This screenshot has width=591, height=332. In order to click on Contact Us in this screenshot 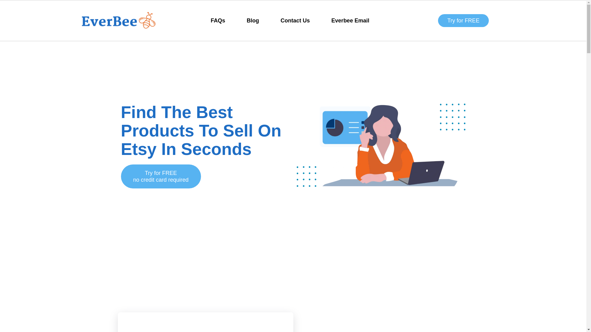, I will do `click(73, 176)`.